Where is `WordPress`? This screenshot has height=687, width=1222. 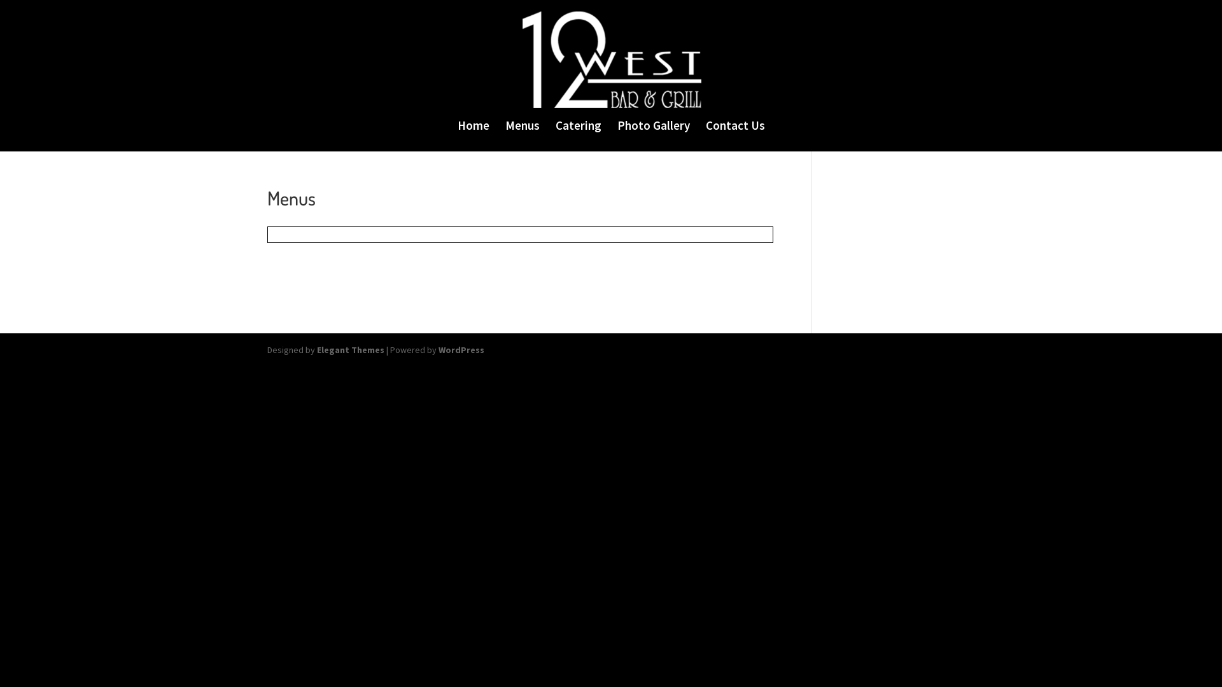 WordPress is located at coordinates (461, 350).